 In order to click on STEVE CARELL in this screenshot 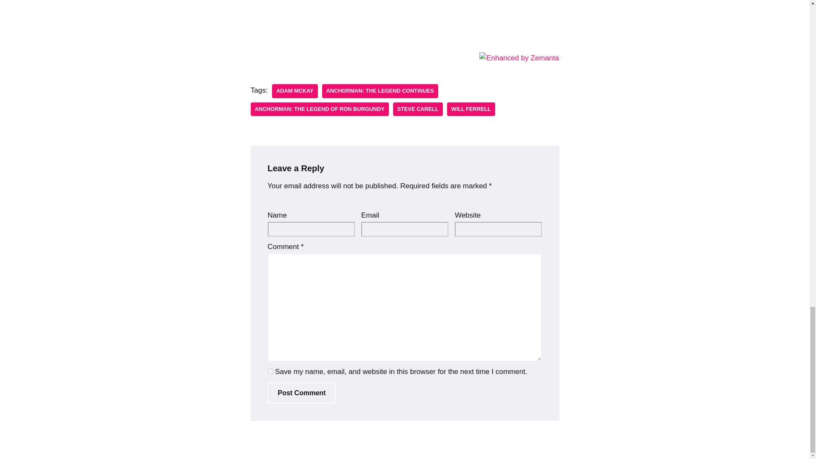, I will do `click(418, 109)`.